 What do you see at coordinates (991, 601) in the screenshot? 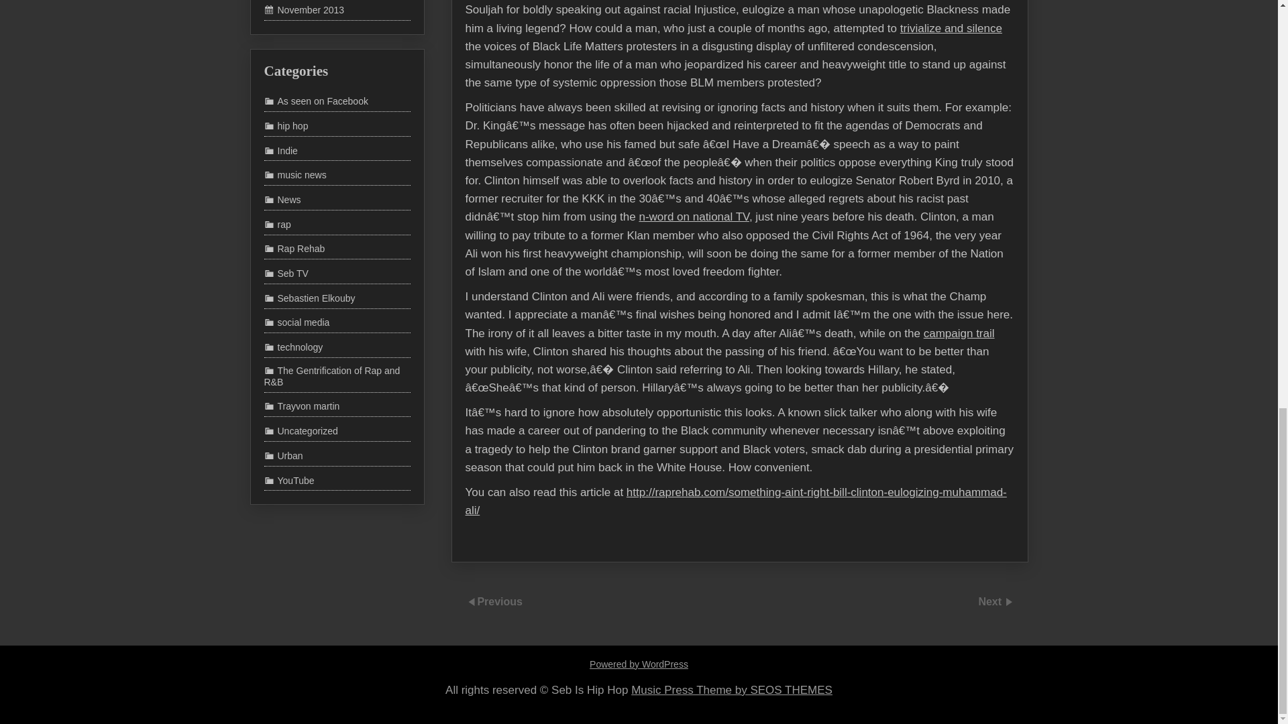
I see `Next` at bounding box center [991, 601].